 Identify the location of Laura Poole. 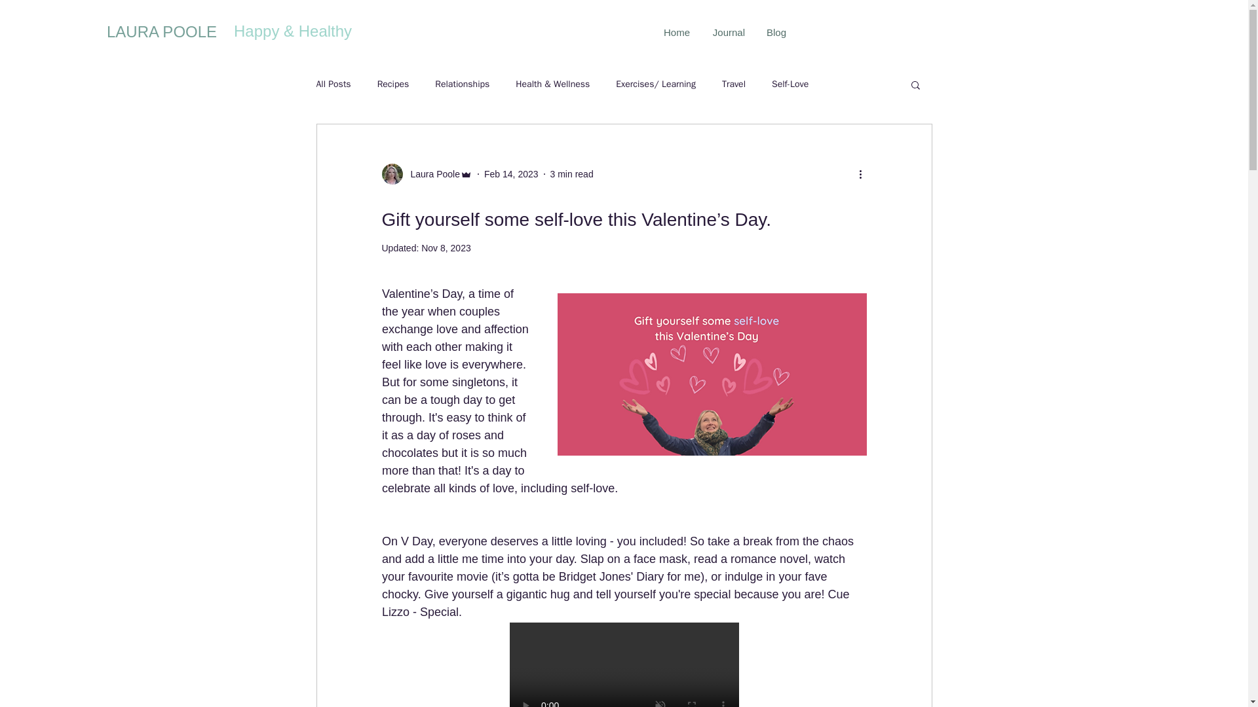
(431, 174).